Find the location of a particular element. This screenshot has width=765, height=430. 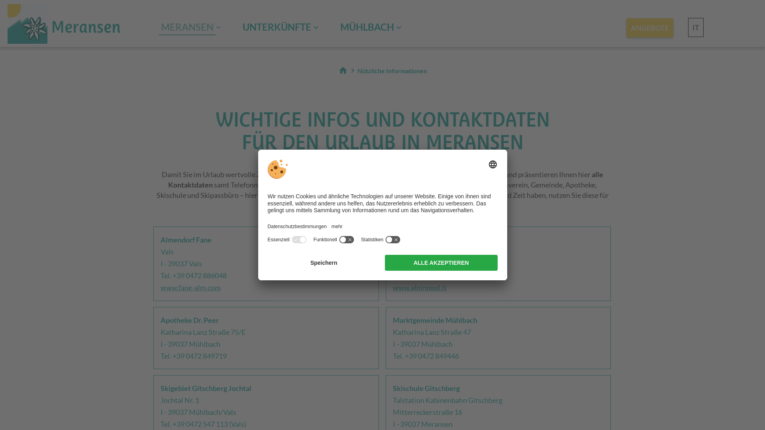

MERANSEN is located at coordinates (187, 28).